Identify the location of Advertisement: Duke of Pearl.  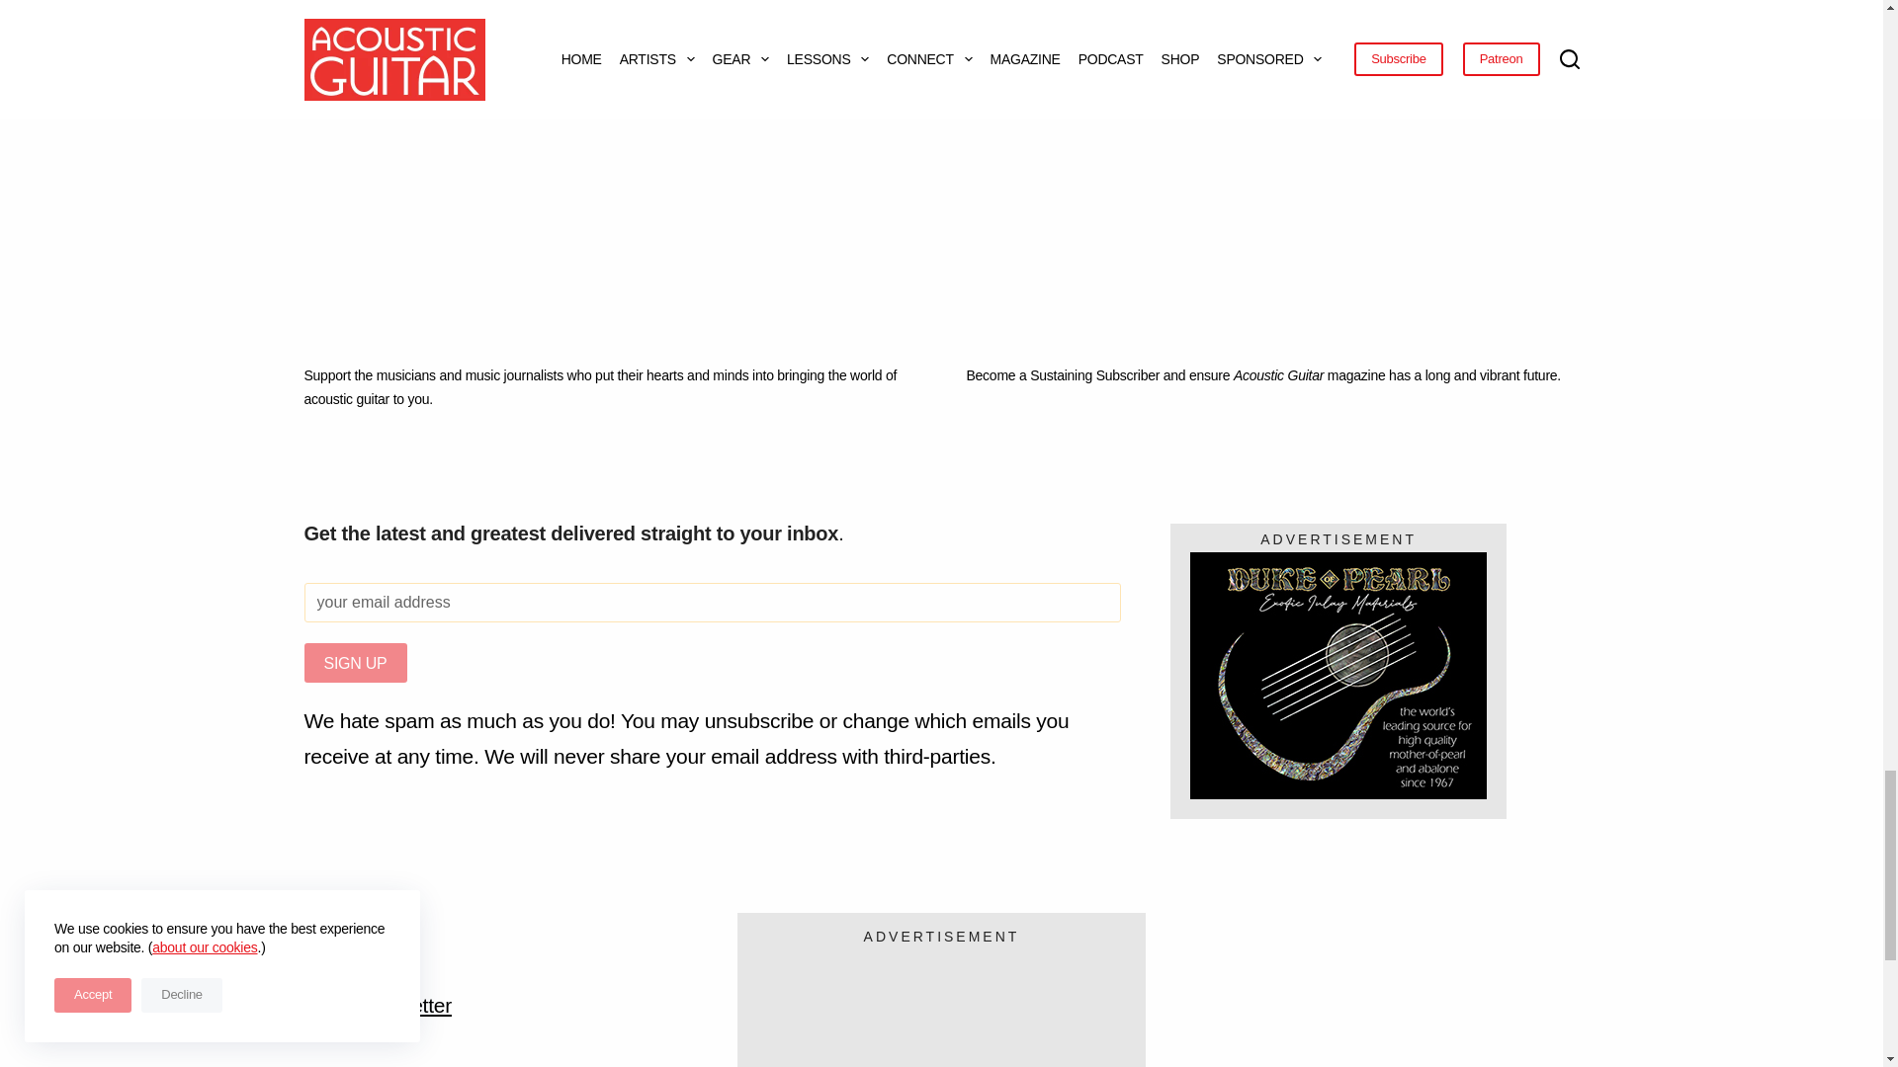
(1337, 676).